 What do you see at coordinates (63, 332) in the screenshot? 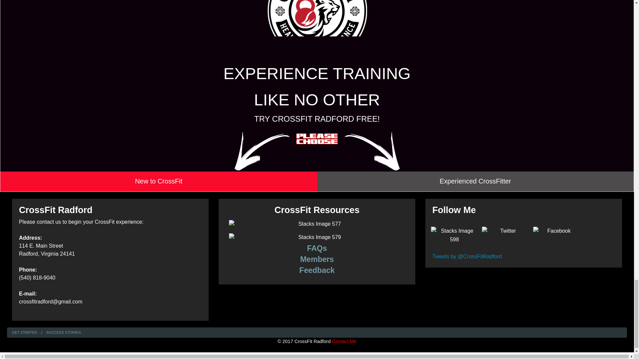
I see `SUCCESS STORIES` at bounding box center [63, 332].